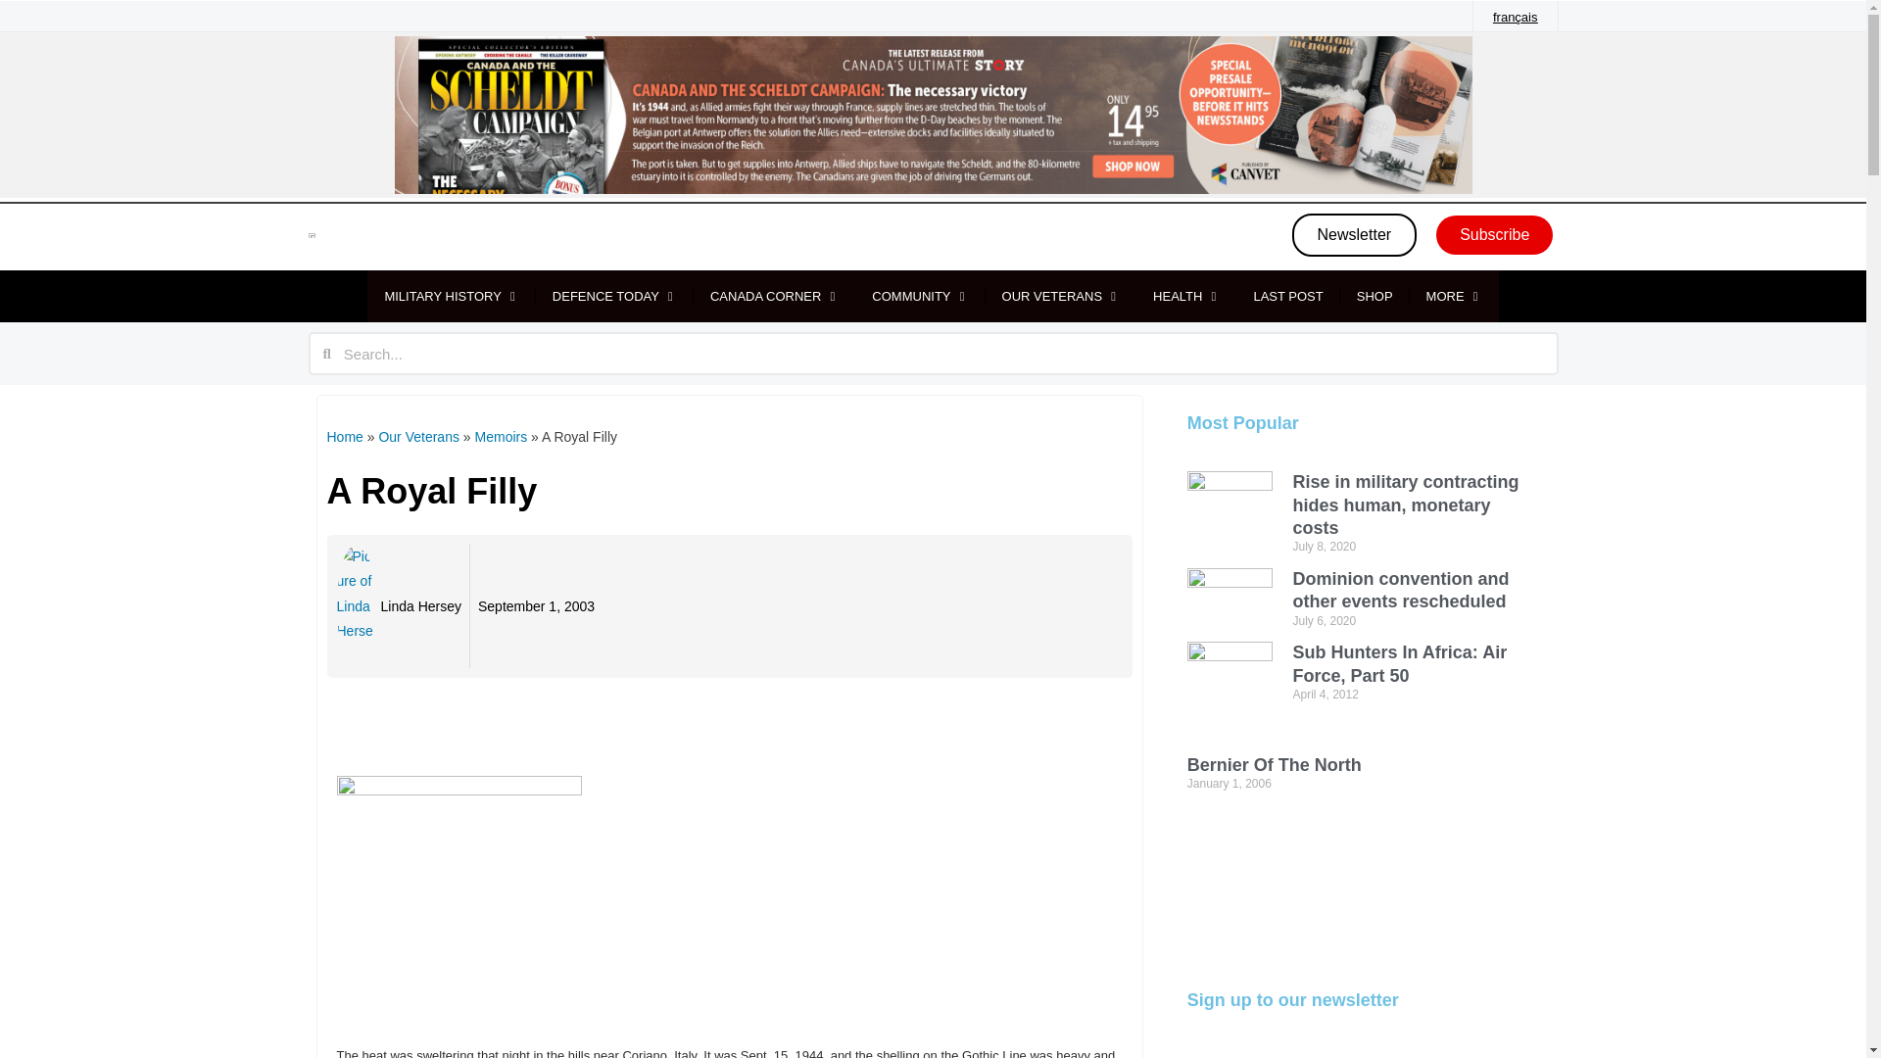 This screenshot has width=1881, height=1058. What do you see at coordinates (441, 296) in the screenshot?
I see `MILITARY HISTORY` at bounding box center [441, 296].